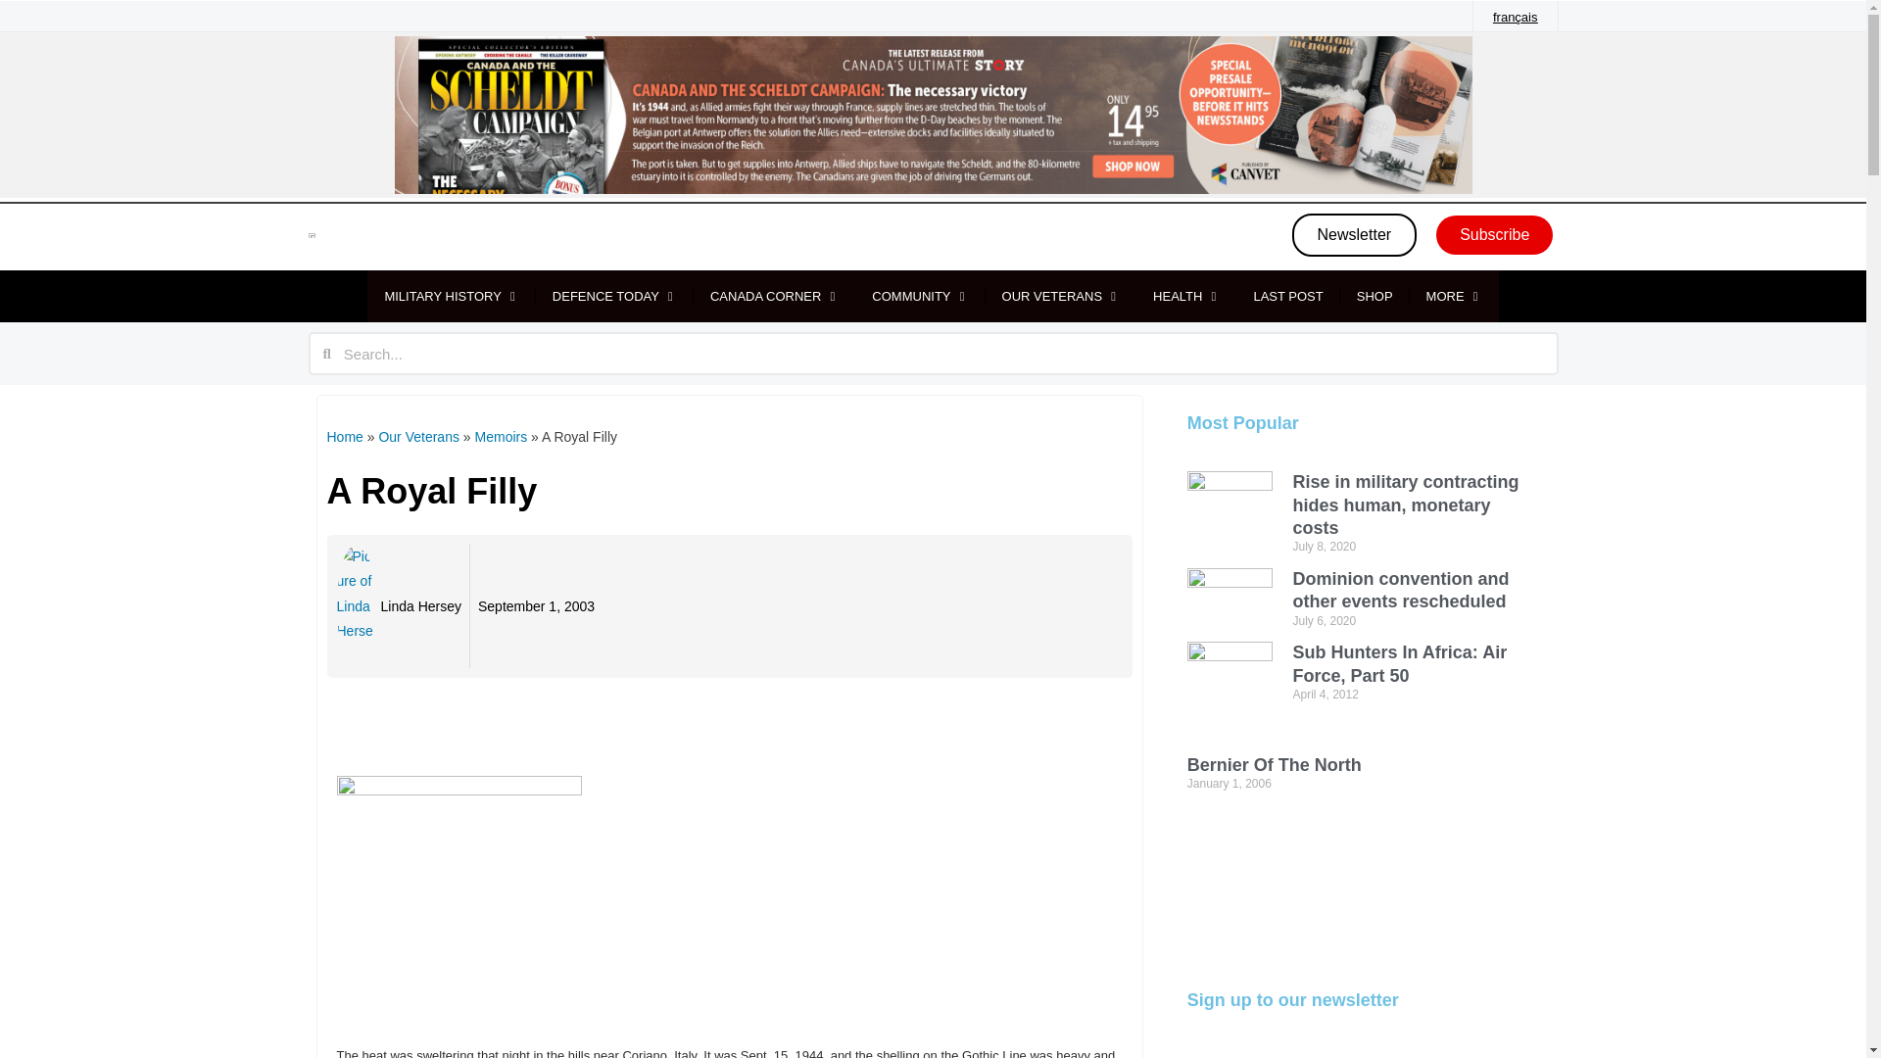 This screenshot has width=1881, height=1058. What do you see at coordinates (441, 296) in the screenshot?
I see `MILITARY HISTORY` at bounding box center [441, 296].